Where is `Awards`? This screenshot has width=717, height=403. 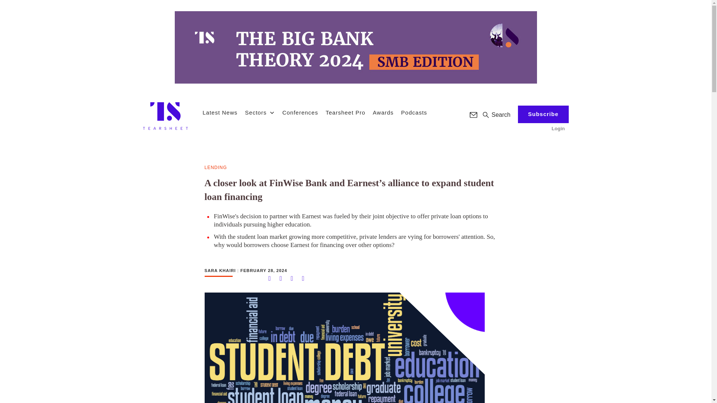
Awards is located at coordinates (383, 113).